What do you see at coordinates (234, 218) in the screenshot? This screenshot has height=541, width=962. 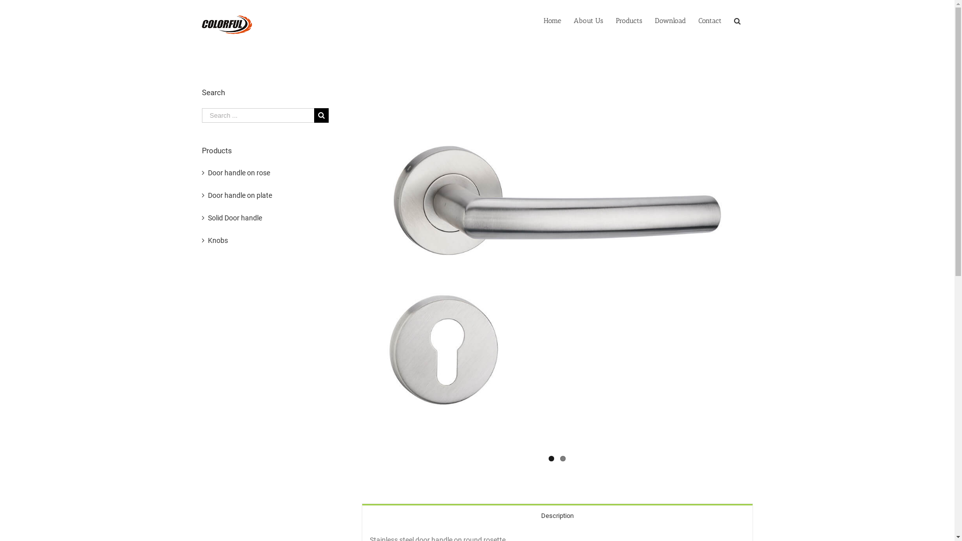 I see `Solid Door handle` at bounding box center [234, 218].